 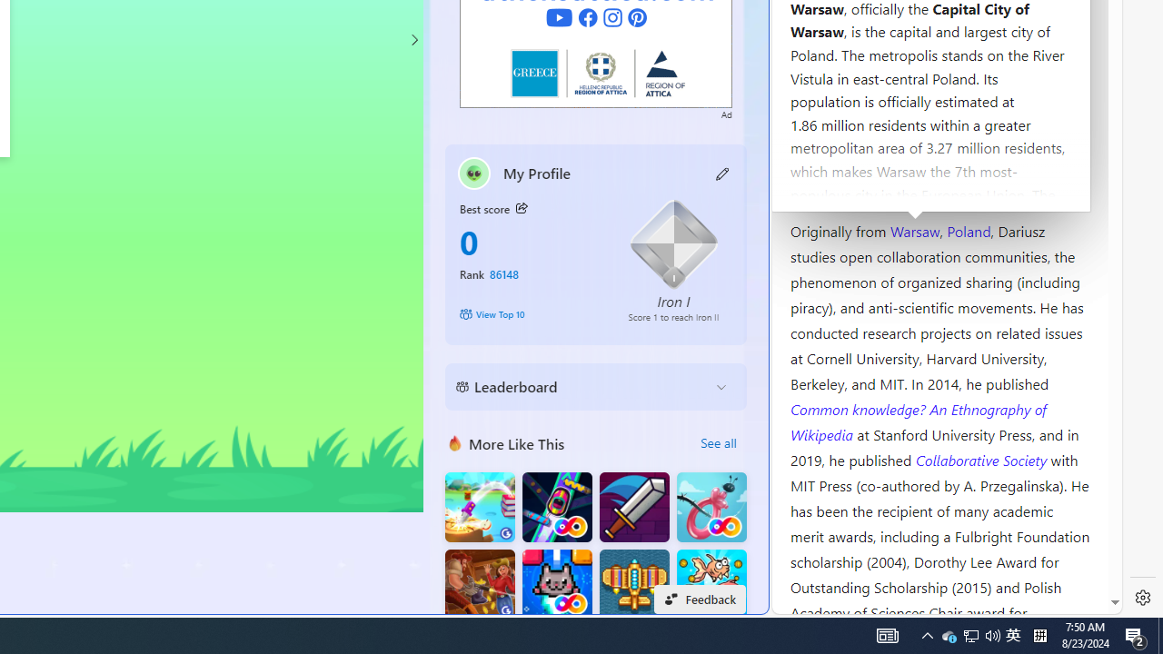 What do you see at coordinates (918, 421) in the screenshot?
I see `Common knowledge? An Ethnography of Wikipedia` at bounding box center [918, 421].